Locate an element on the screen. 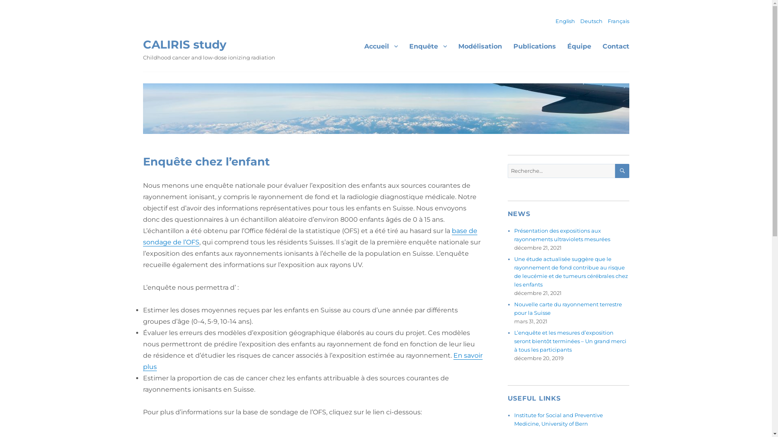 This screenshot has width=778, height=437. Contact is located at coordinates (616, 46).